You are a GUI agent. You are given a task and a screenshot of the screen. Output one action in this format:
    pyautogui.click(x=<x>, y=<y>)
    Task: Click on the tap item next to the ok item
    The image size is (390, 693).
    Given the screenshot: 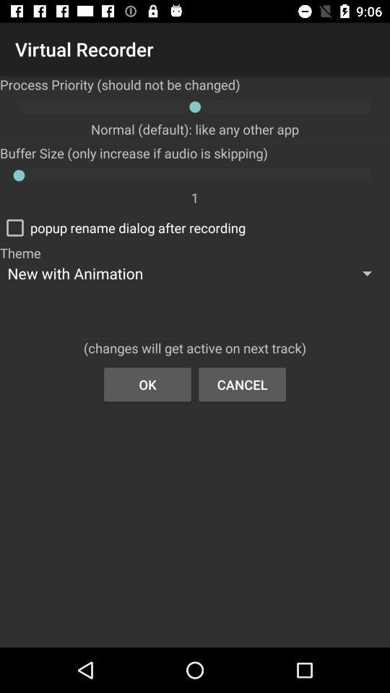 What is the action you would take?
    pyautogui.click(x=243, y=384)
    